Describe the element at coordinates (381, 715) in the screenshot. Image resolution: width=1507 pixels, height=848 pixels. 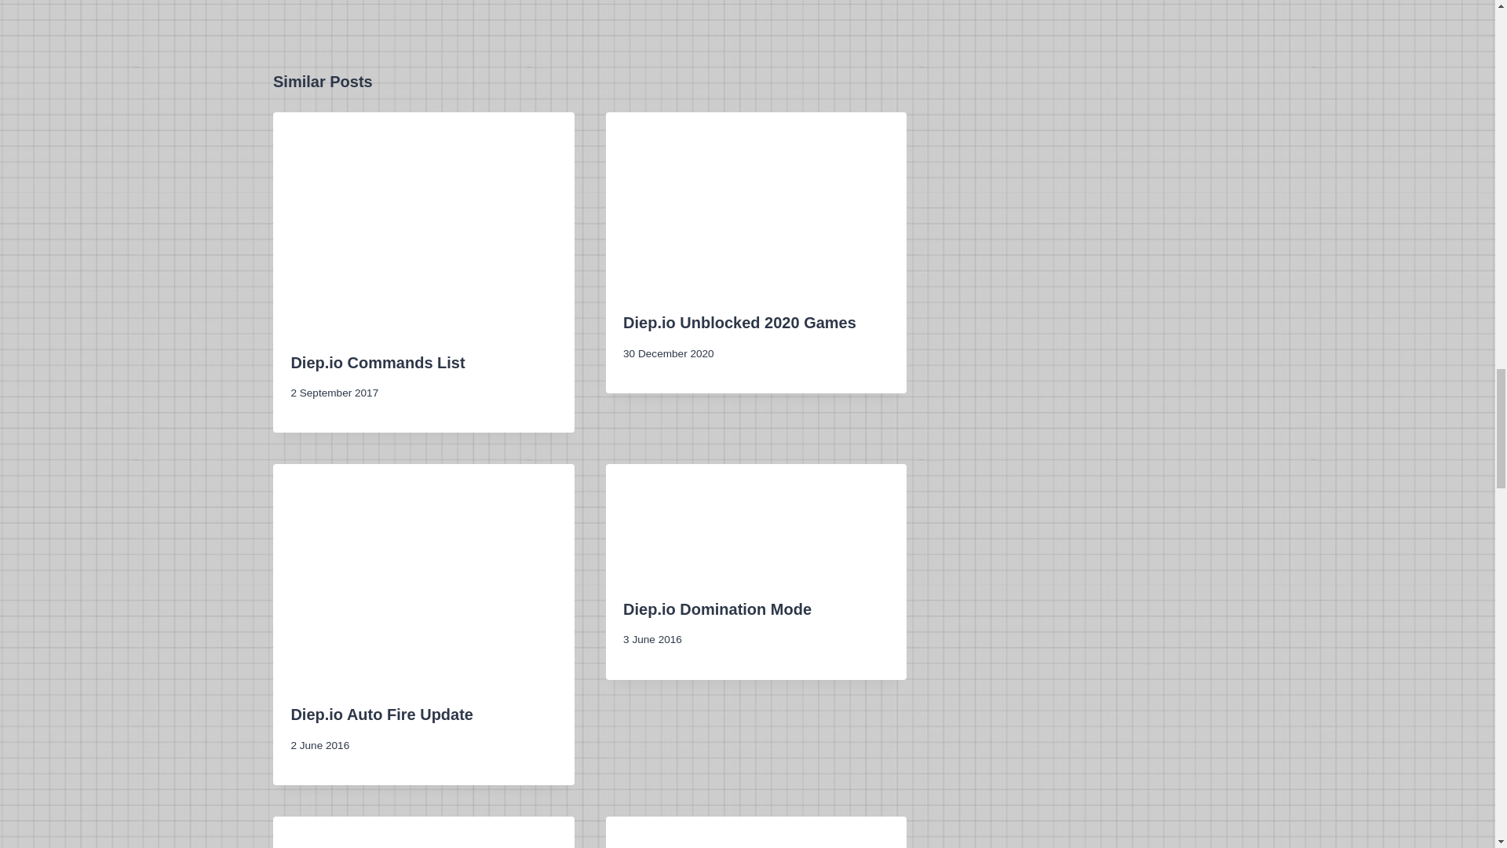
I see `Diep.io Auto Fire Update` at that location.